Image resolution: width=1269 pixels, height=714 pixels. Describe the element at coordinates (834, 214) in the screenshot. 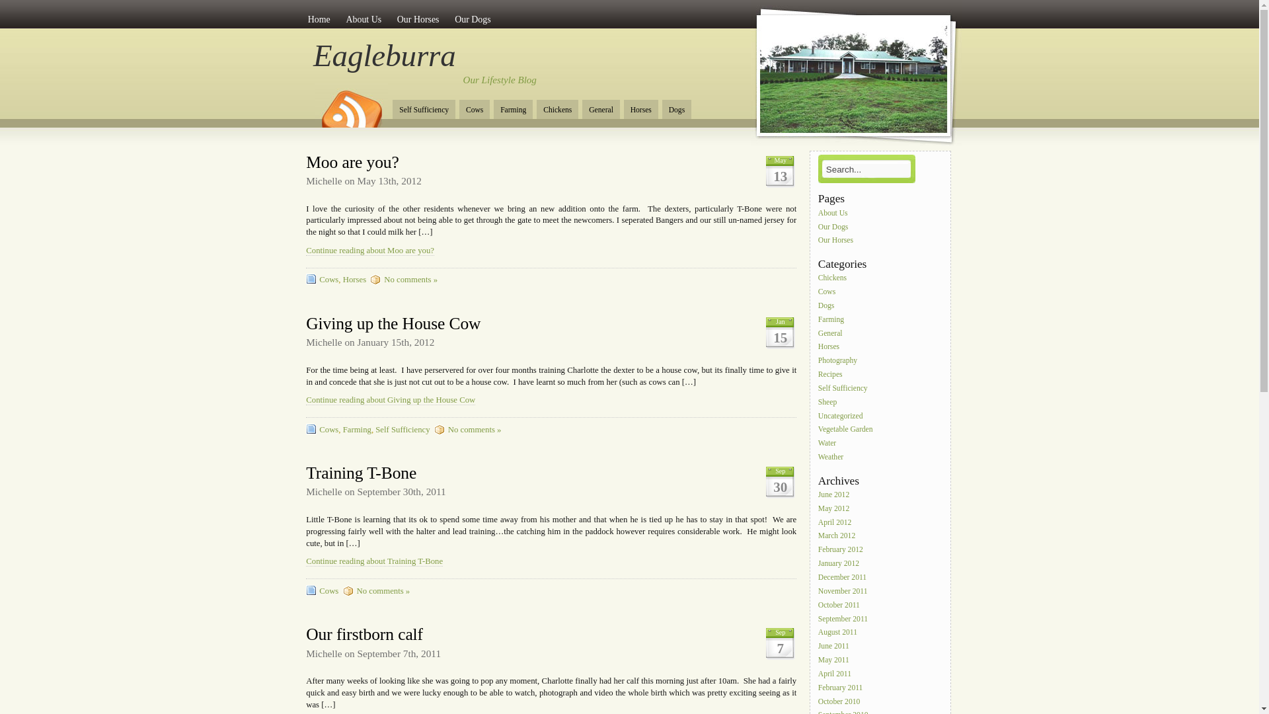

I see `About Us` at that location.